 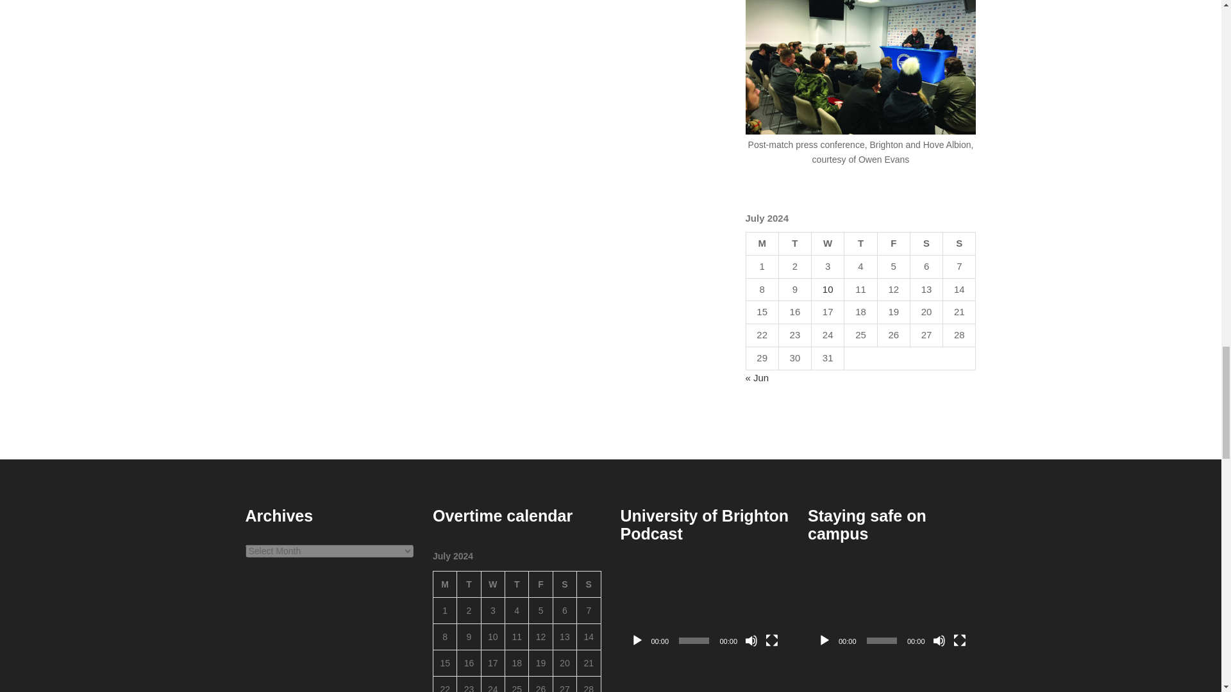 I want to click on Thursday, so click(x=860, y=243).